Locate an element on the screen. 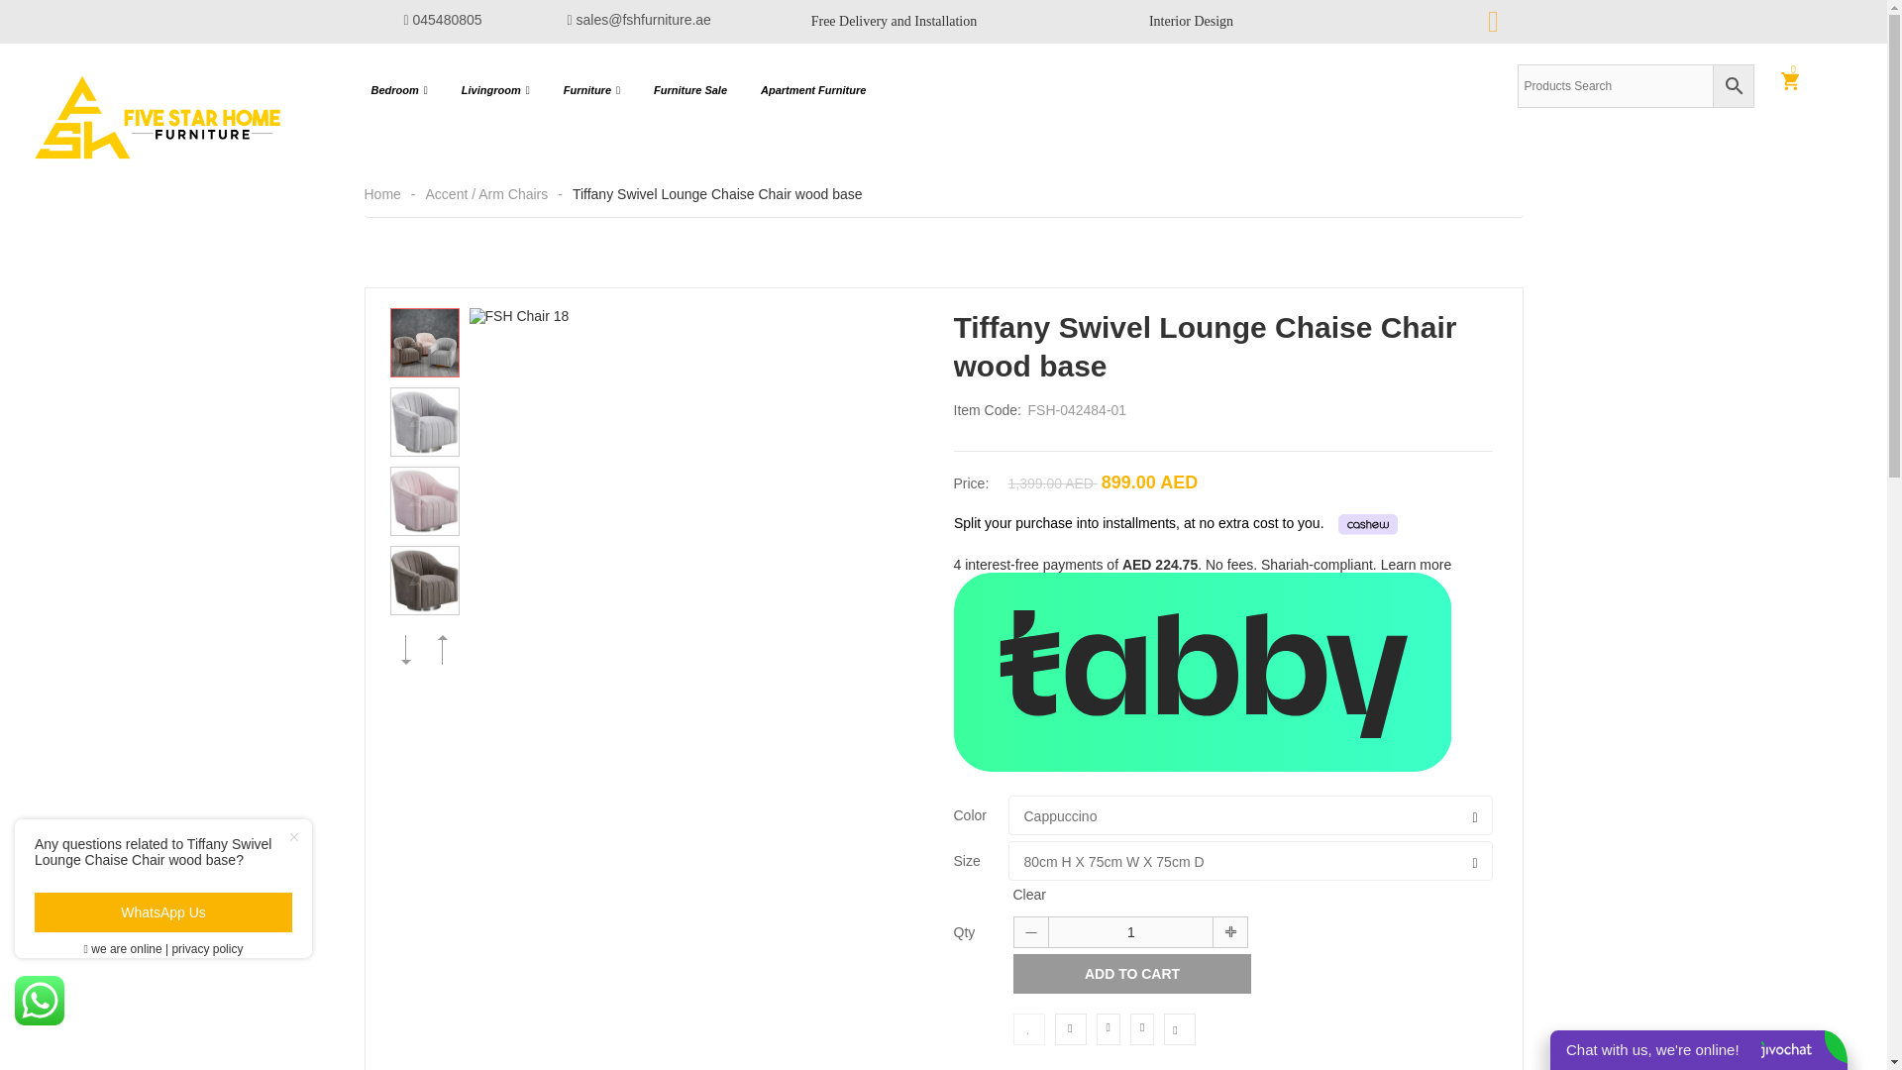 The height and width of the screenshot is (1070, 1902). Livingroom is located at coordinates (495, 89).